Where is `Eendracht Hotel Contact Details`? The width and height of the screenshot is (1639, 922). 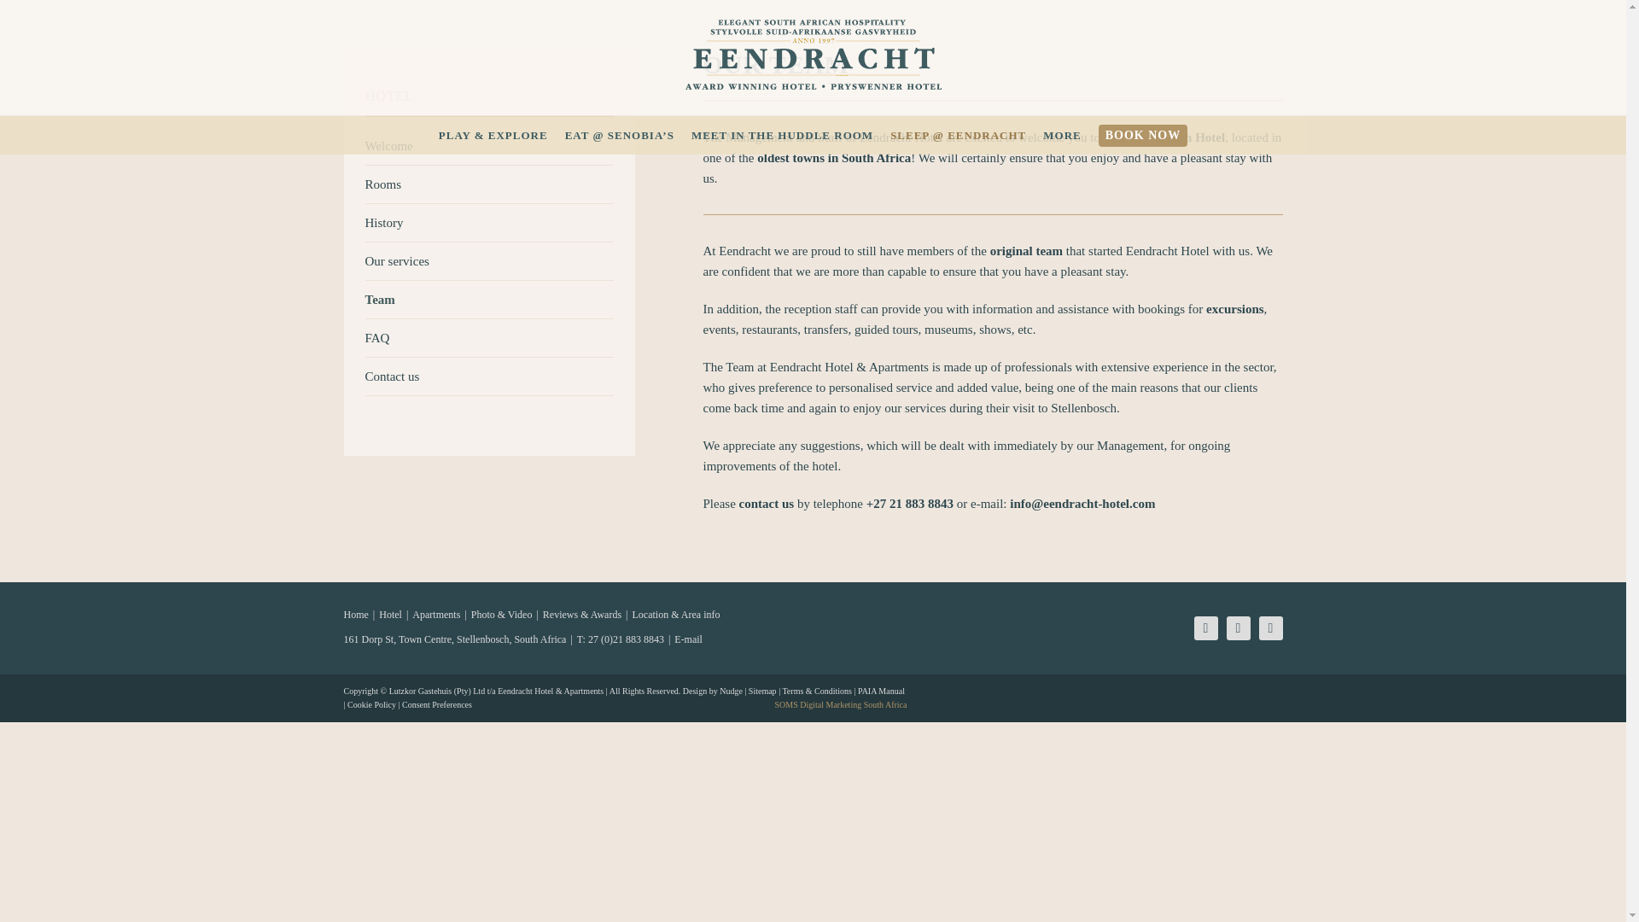 Eendracht Hotel Contact Details is located at coordinates (767, 504).